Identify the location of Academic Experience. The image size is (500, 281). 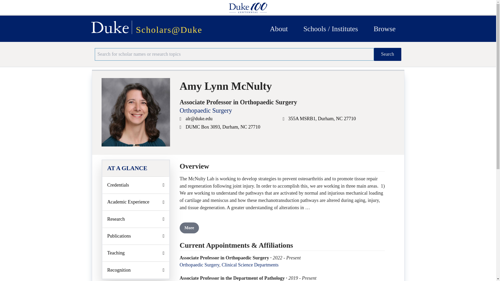
(136, 202).